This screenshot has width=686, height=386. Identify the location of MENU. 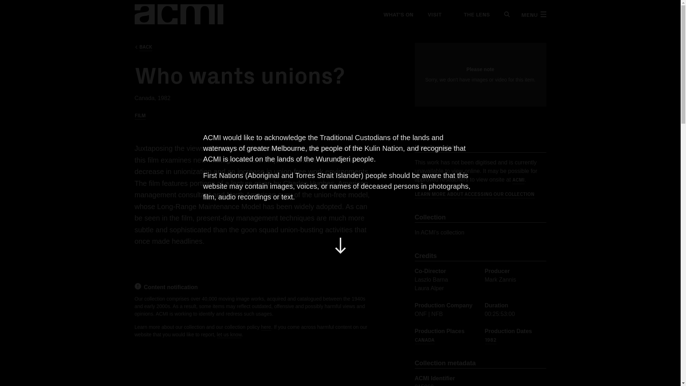
(533, 14).